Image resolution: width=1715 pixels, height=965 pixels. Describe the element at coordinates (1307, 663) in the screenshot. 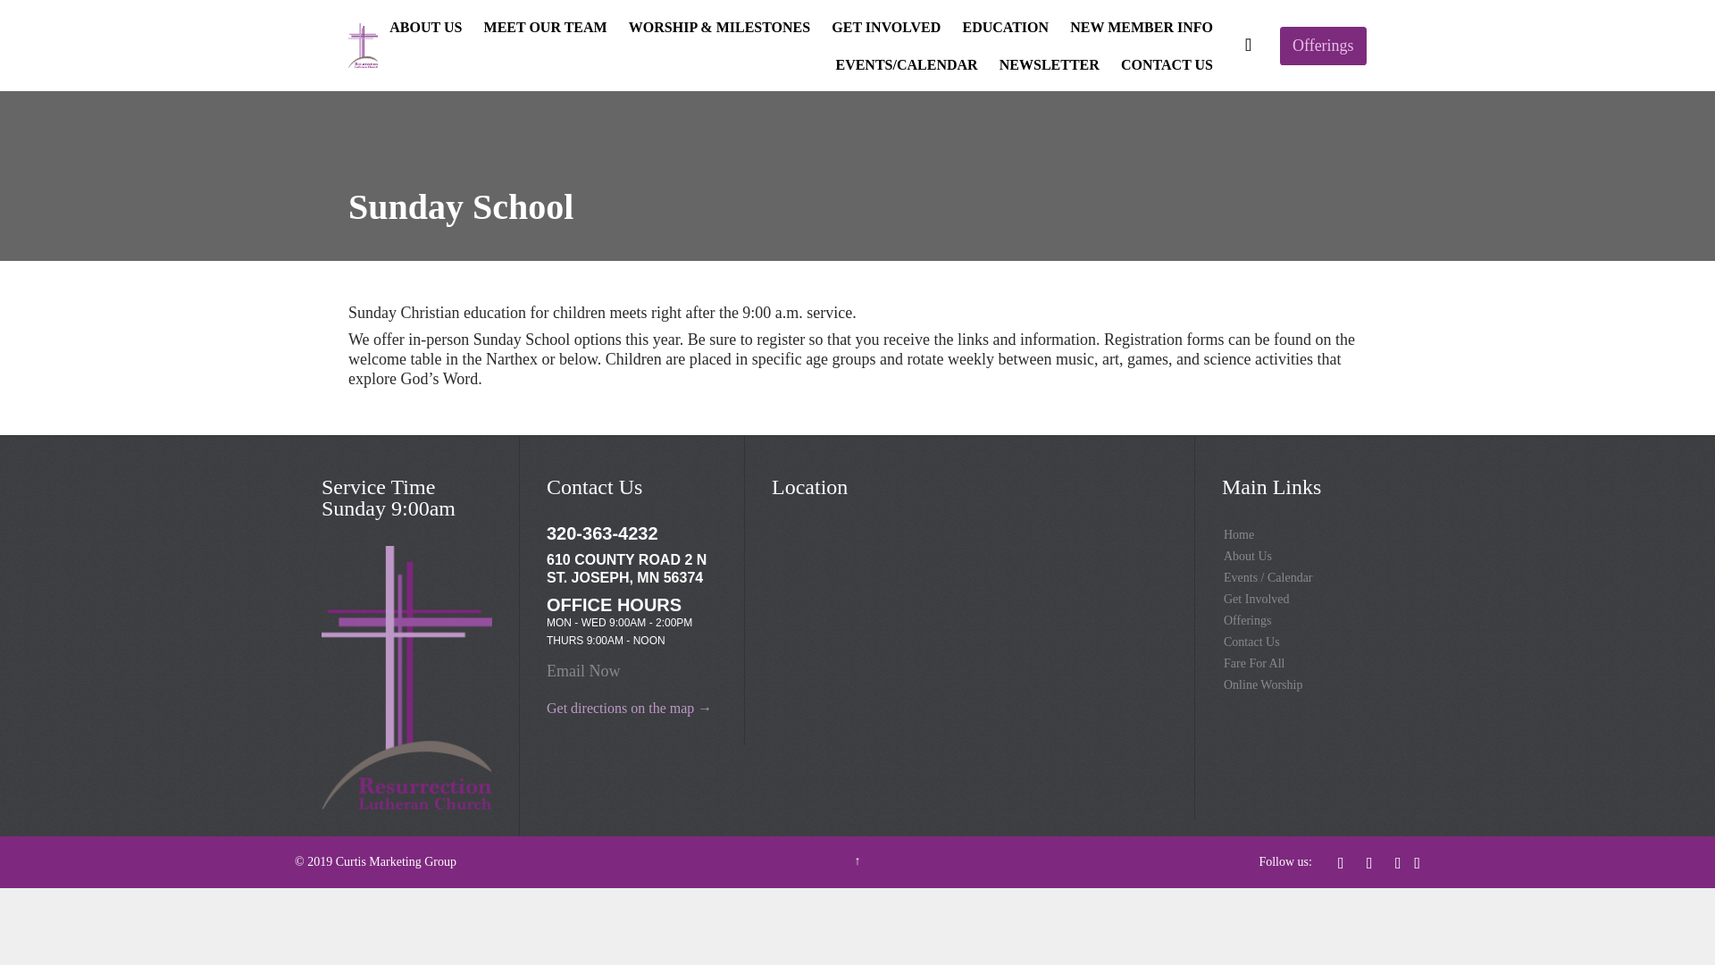

I see `Fare For All` at that location.